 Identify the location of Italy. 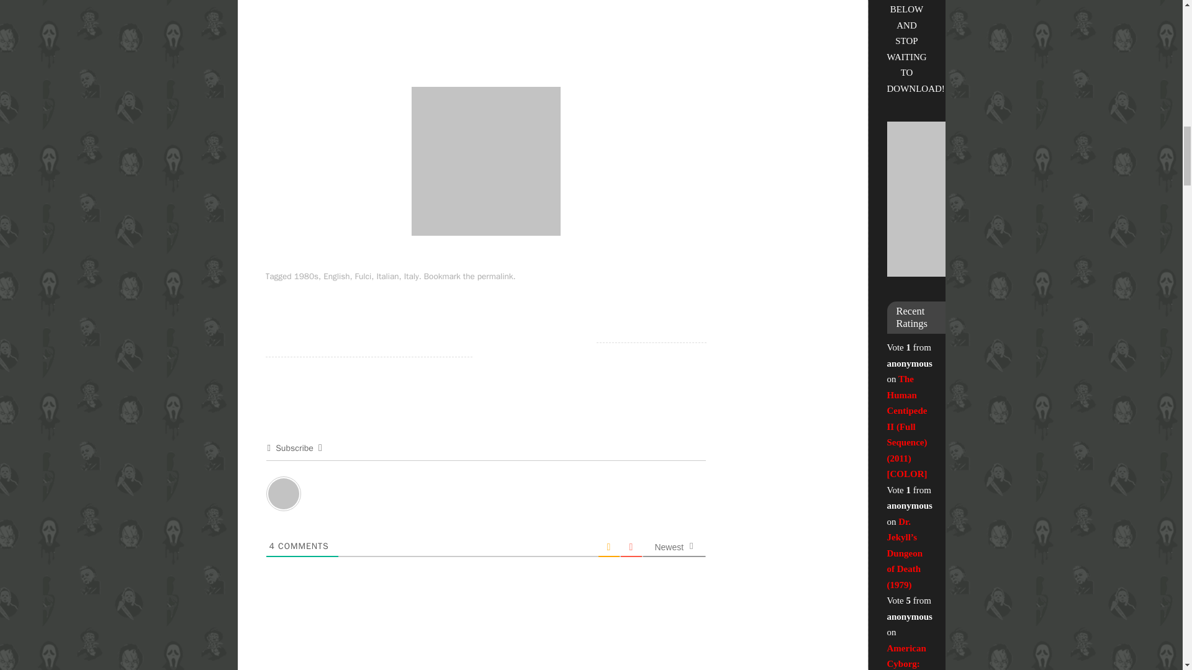
(411, 276).